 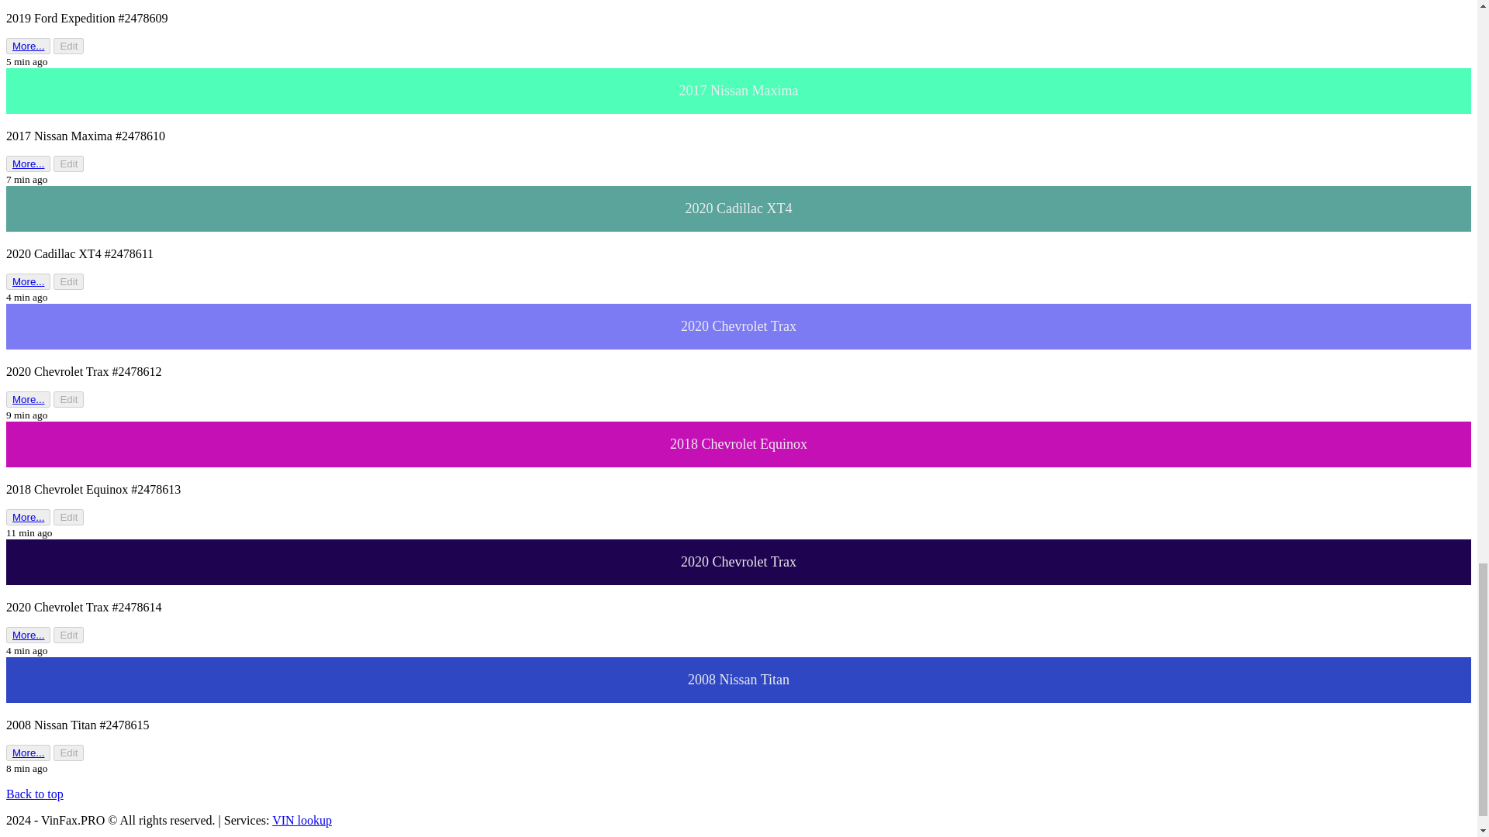 What do you see at coordinates (28, 46) in the screenshot?
I see `More...` at bounding box center [28, 46].